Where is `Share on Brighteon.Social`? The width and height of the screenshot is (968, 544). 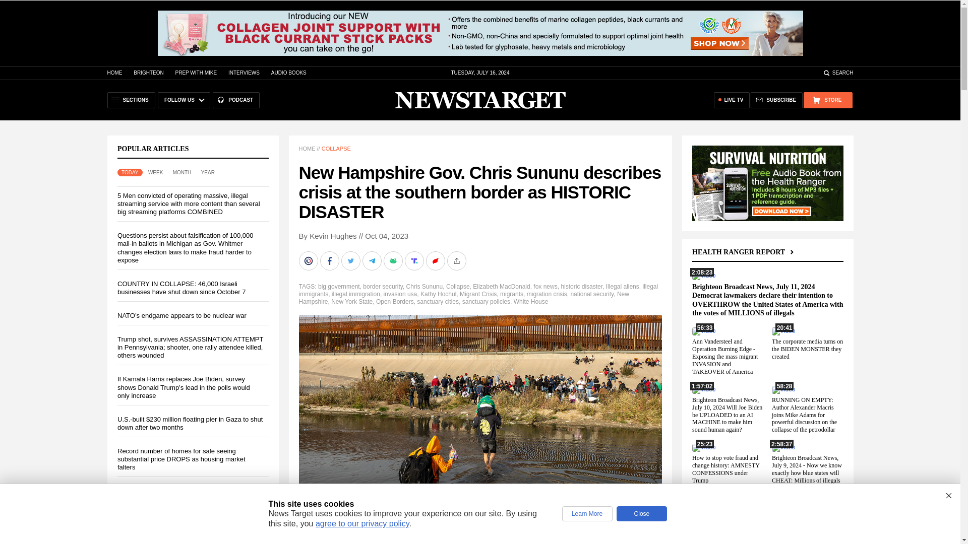
Share on Brighteon.Social is located at coordinates (309, 260).